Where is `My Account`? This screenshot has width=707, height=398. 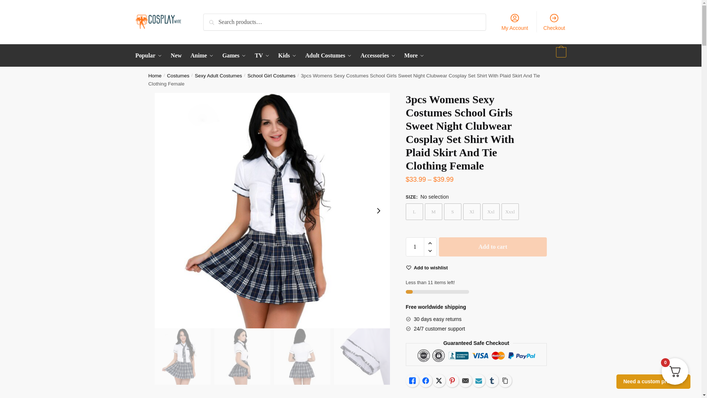 My Account is located at coordinates (514, 21).